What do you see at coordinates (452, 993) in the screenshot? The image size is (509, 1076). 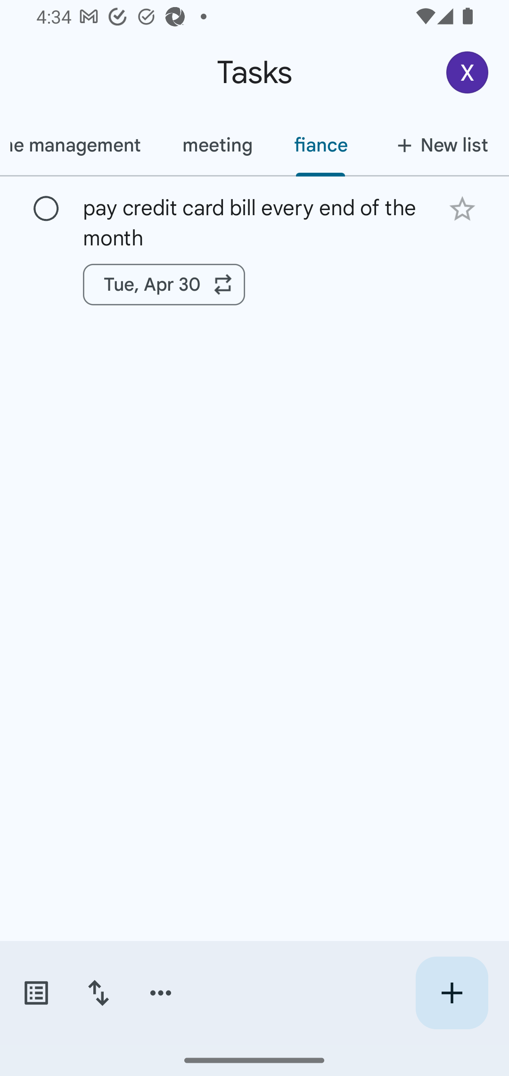 I see `Create new task` at bounding box center [452, 993].